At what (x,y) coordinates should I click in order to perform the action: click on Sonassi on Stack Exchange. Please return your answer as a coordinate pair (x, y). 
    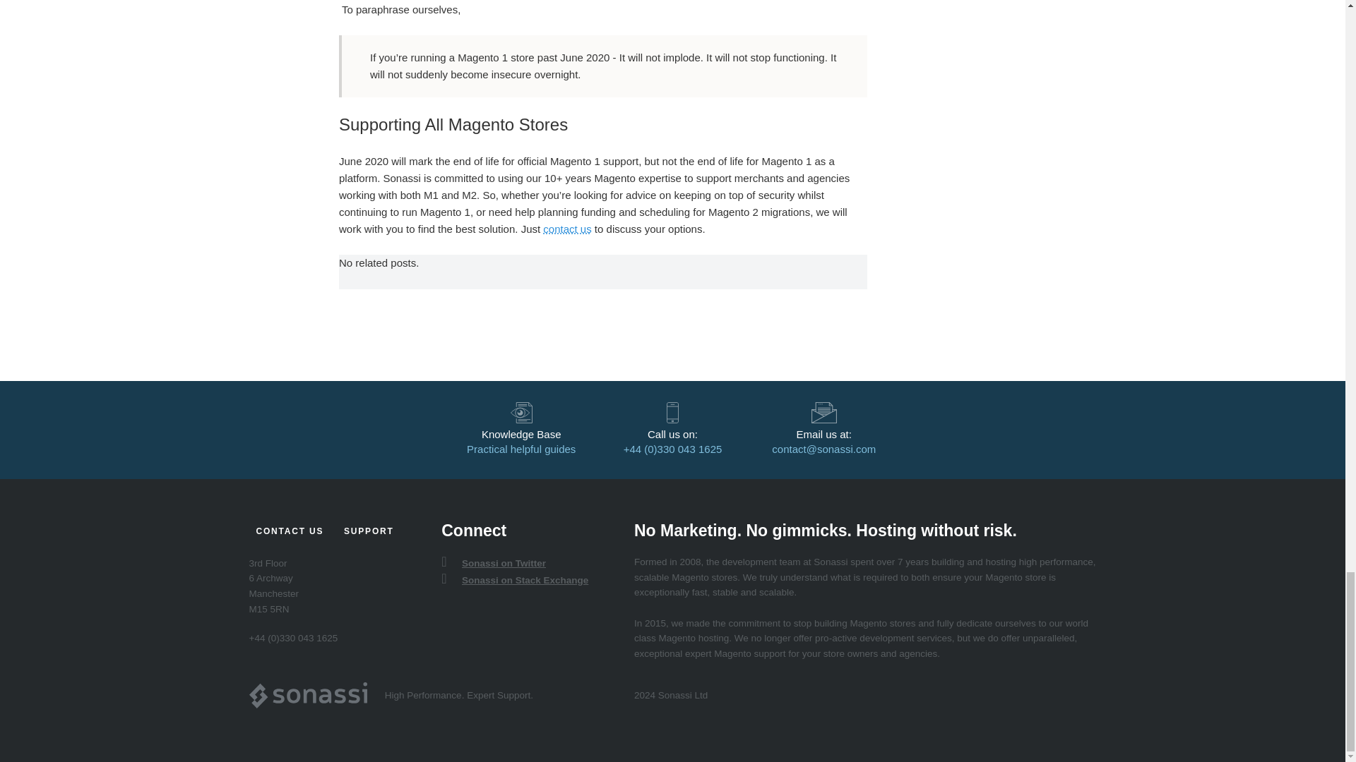
    Looking at the image, I should click on (523, 580).